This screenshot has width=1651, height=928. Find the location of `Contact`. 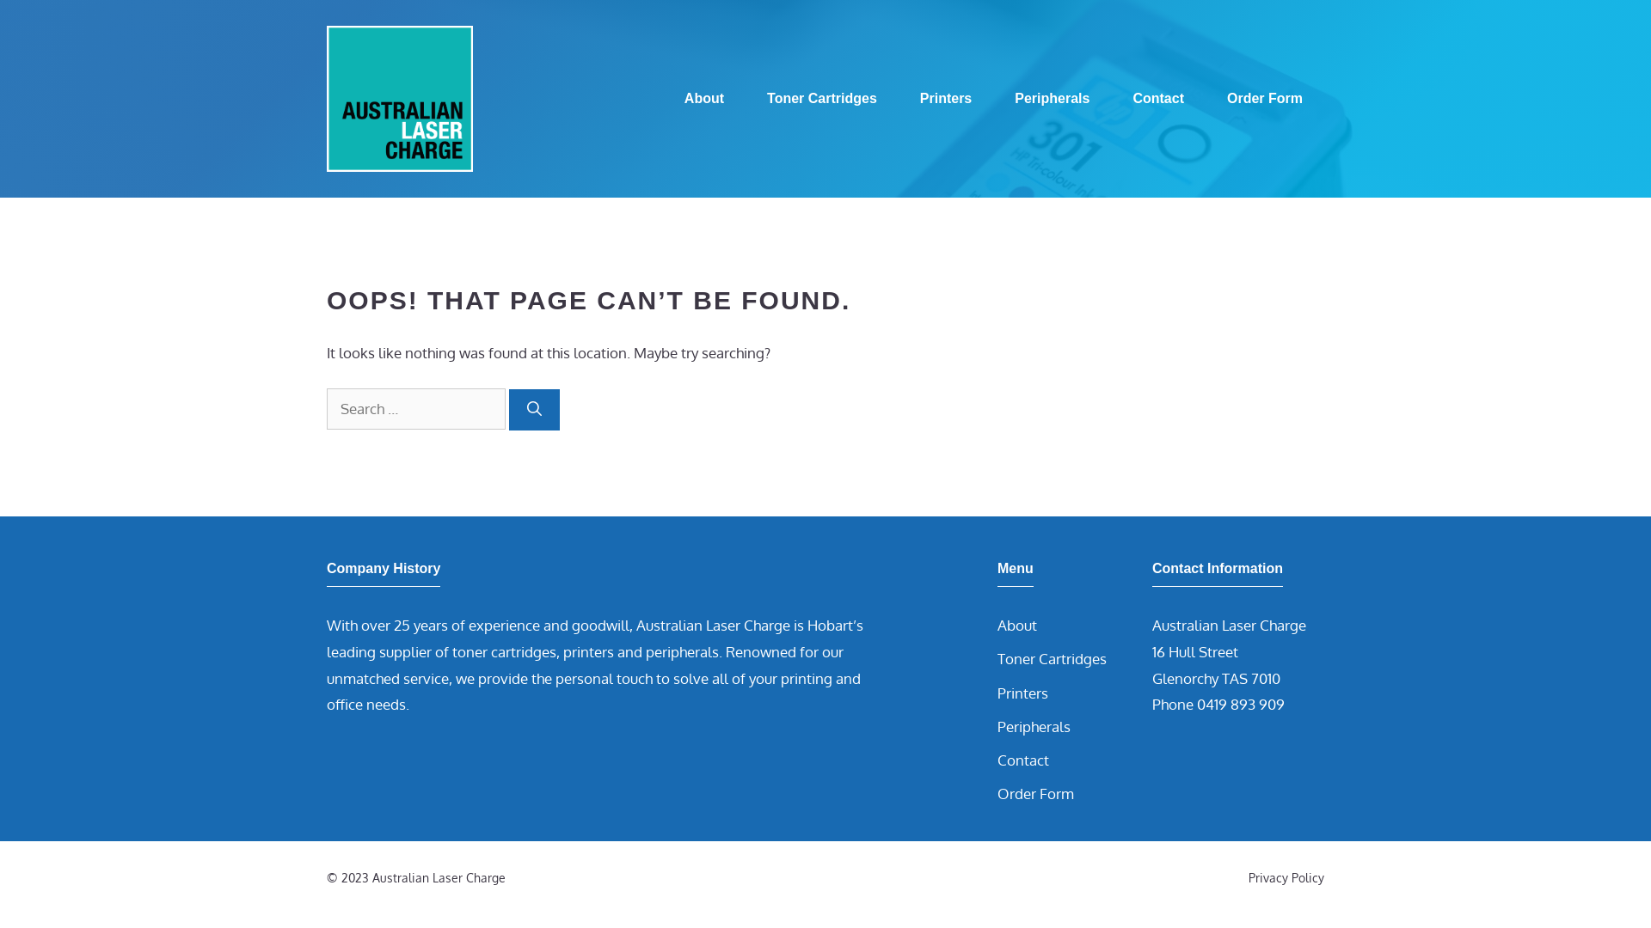

Contact is located at coordinates (1023, 760).